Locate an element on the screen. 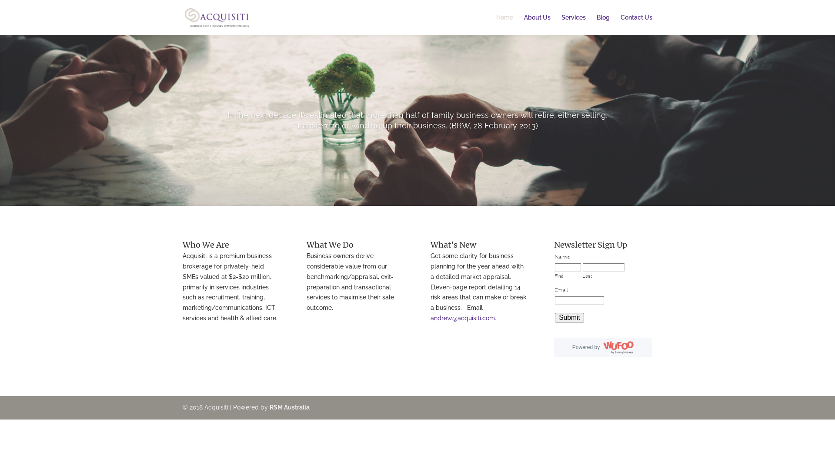 This screenshot has height=470, width=835. RSM Australia is located at coordinates (290, 407).